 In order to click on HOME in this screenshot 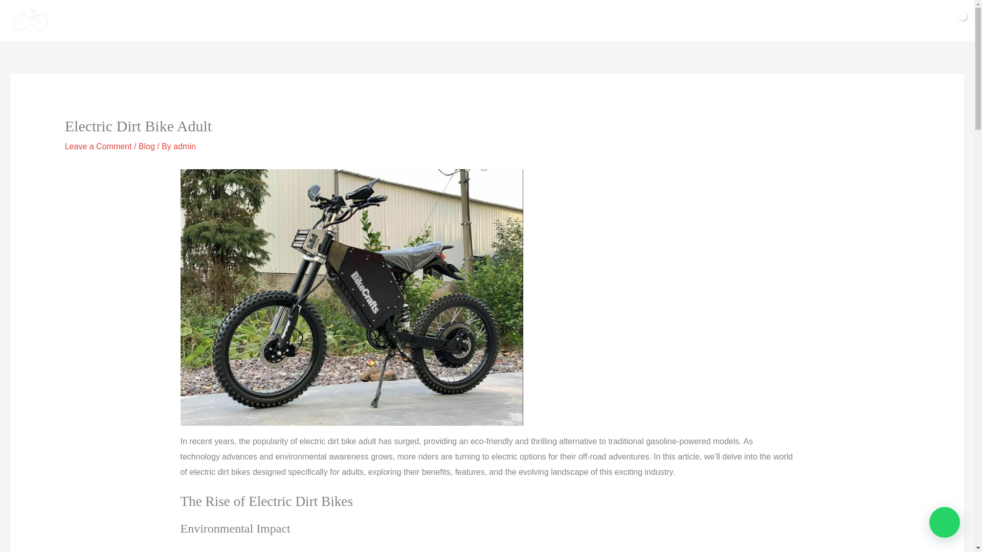, I will do `click(281, 20)`.